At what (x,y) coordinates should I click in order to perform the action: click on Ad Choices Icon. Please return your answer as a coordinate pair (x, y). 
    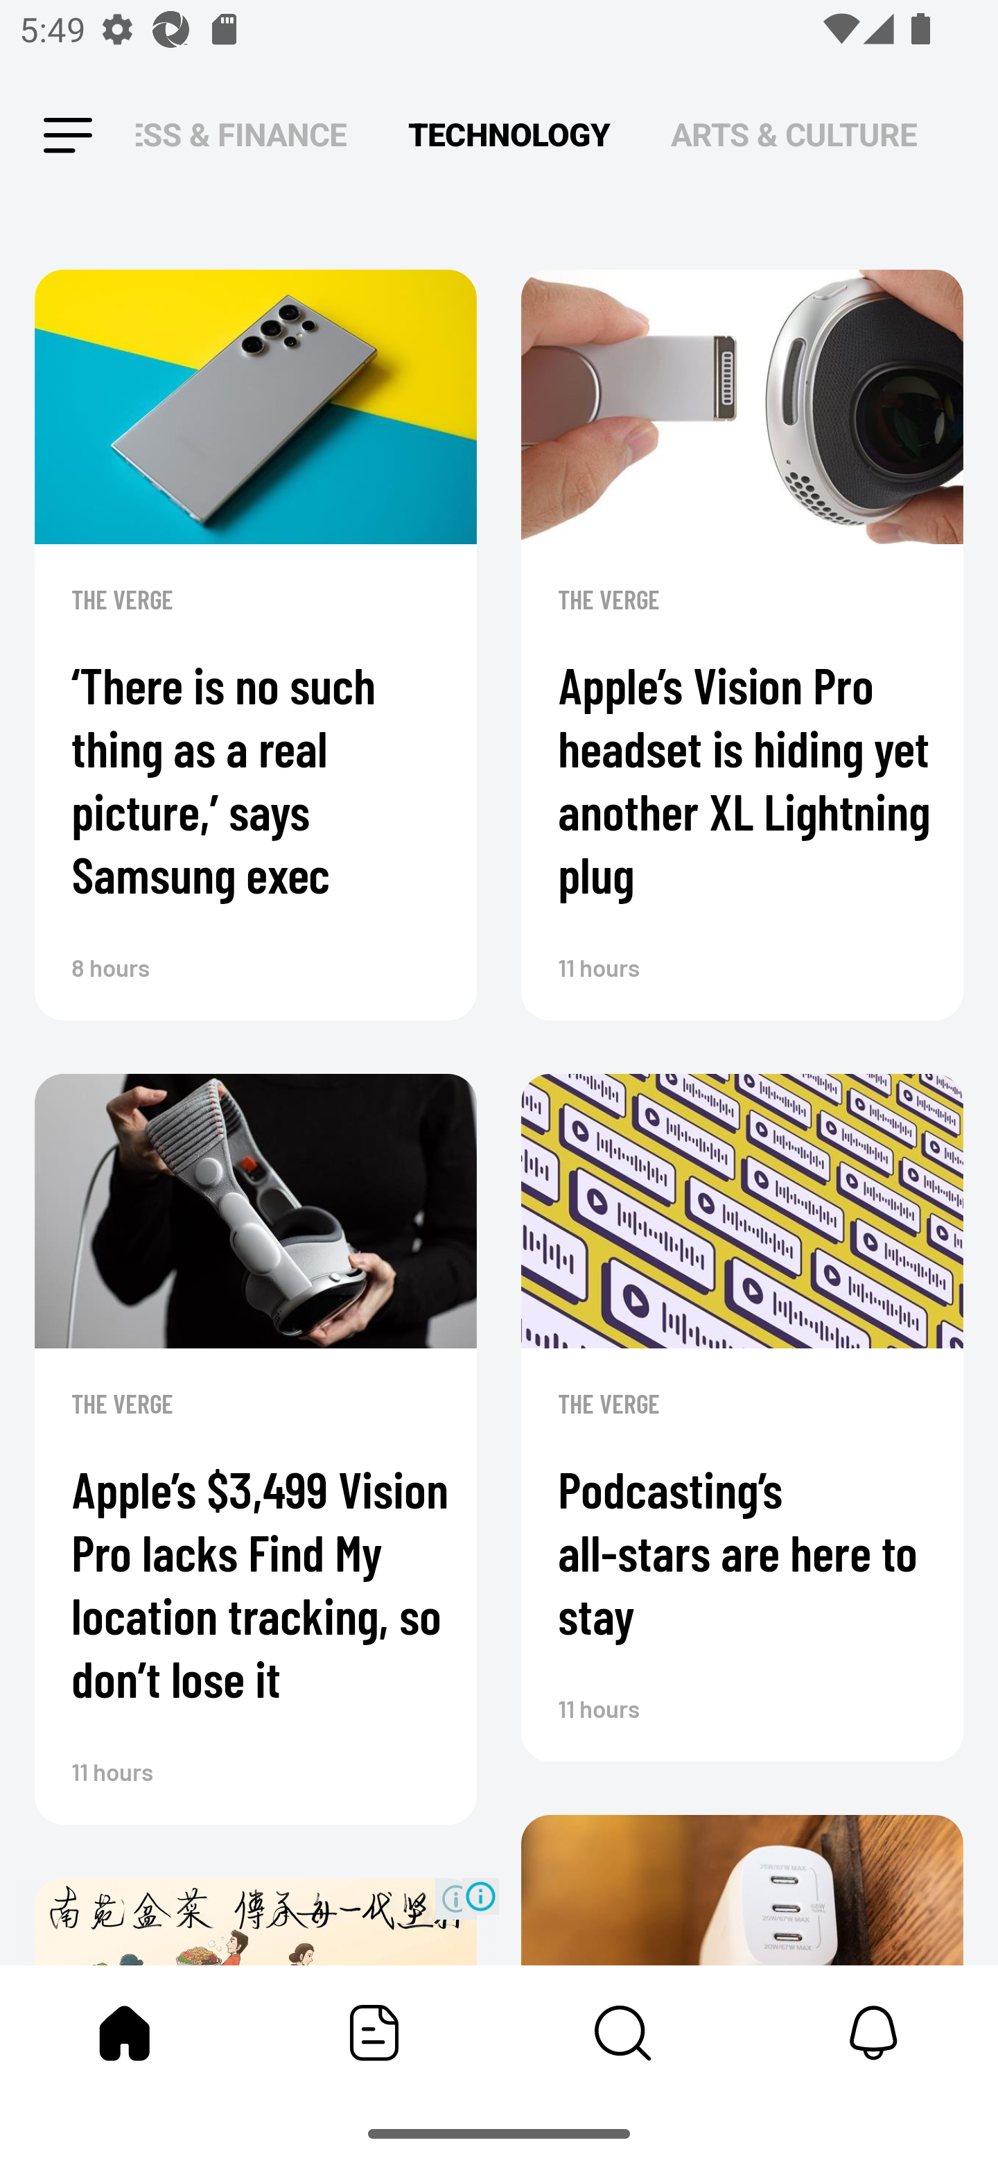
    Looking at the image, I should click on (480, 1895).